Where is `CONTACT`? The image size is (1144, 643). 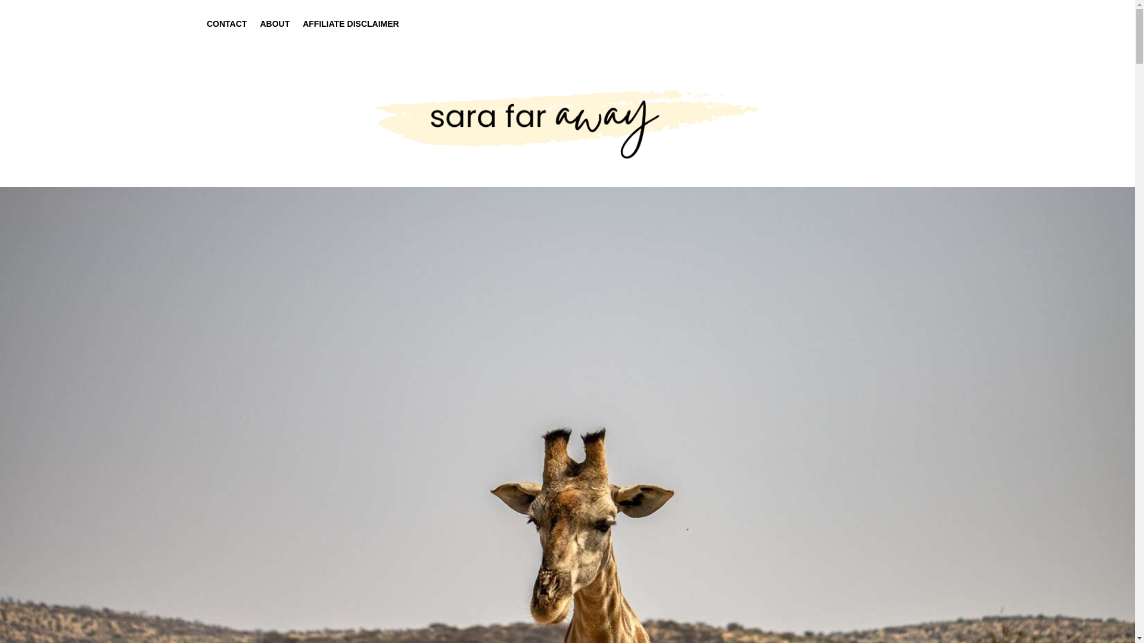
CONTACT is located at coordinates (226, 32).